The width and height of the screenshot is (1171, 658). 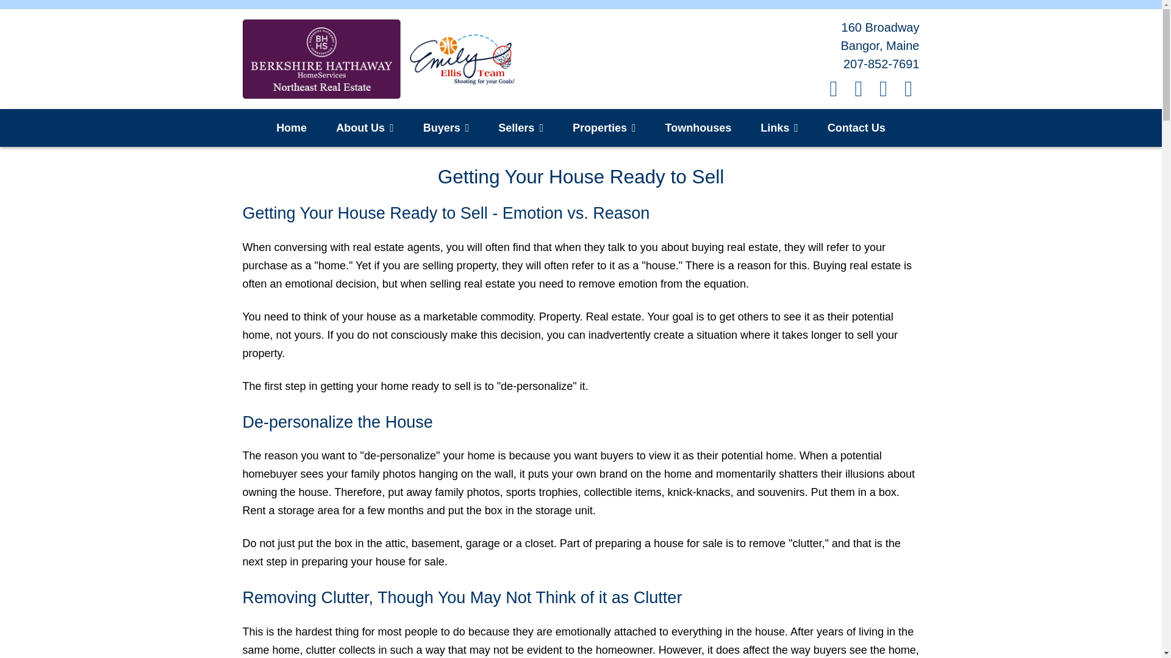 What do you see at coordinates (860, 87) in the screenshot?
I see `Instagram` at bounding box center [860, 87].